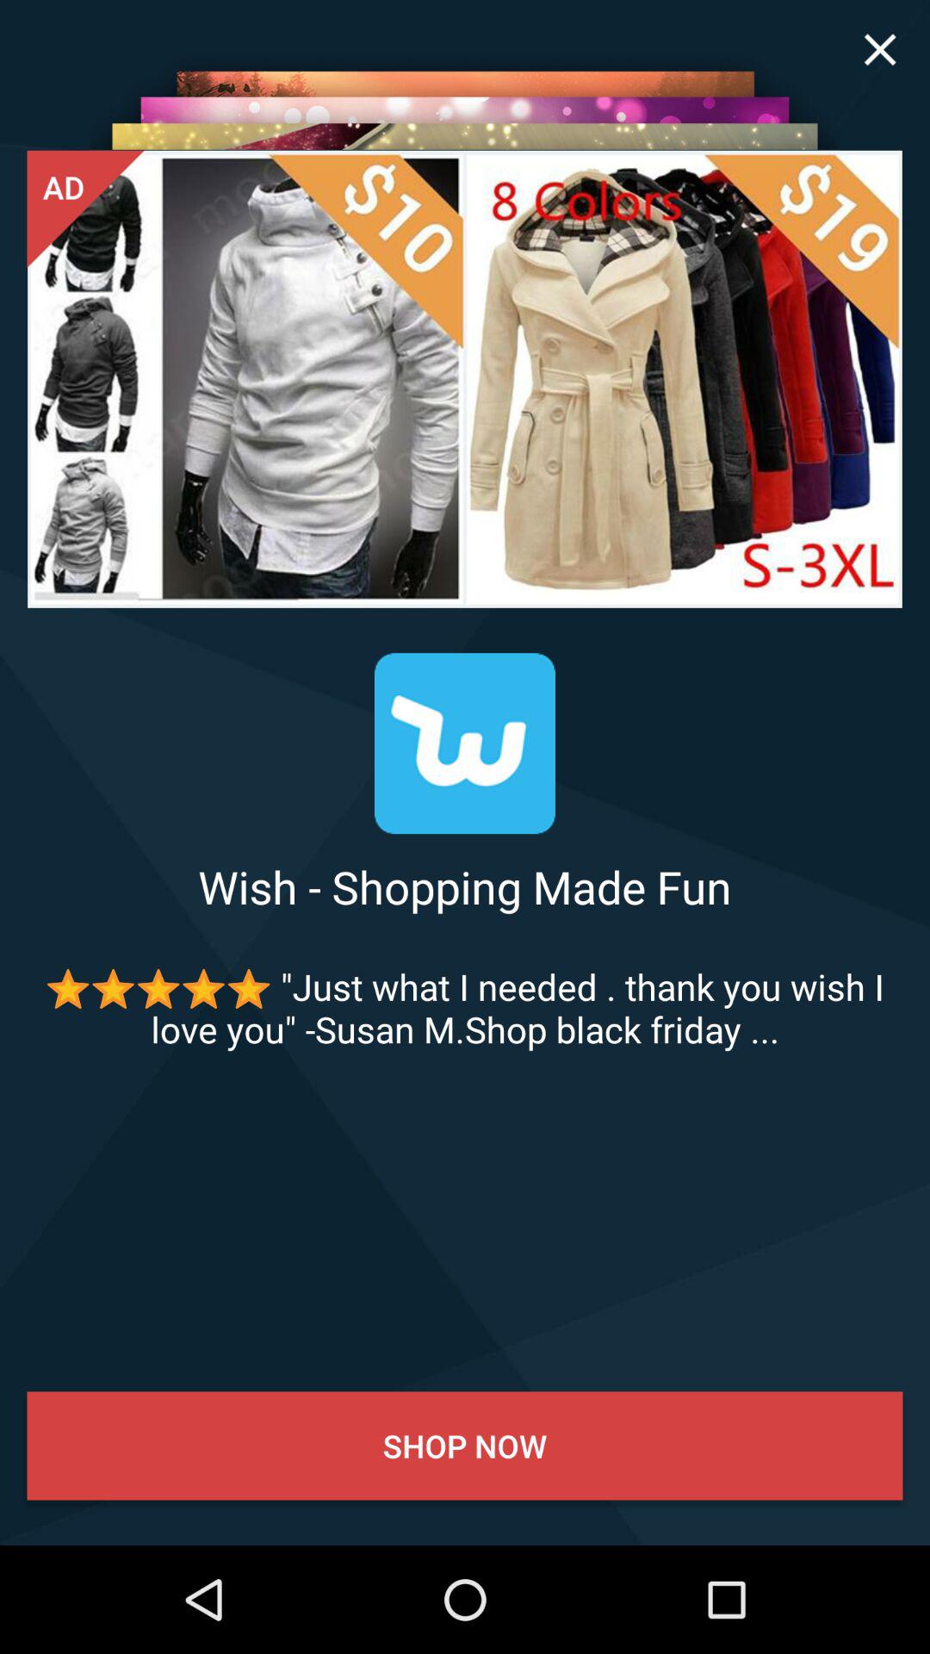 The width and height of the screenshot is (930, 1654). What do you see at coordinates (465, 1008) in the screenshot?
I see `turn on icon above shop now item` at bounding box center [465, 1008].